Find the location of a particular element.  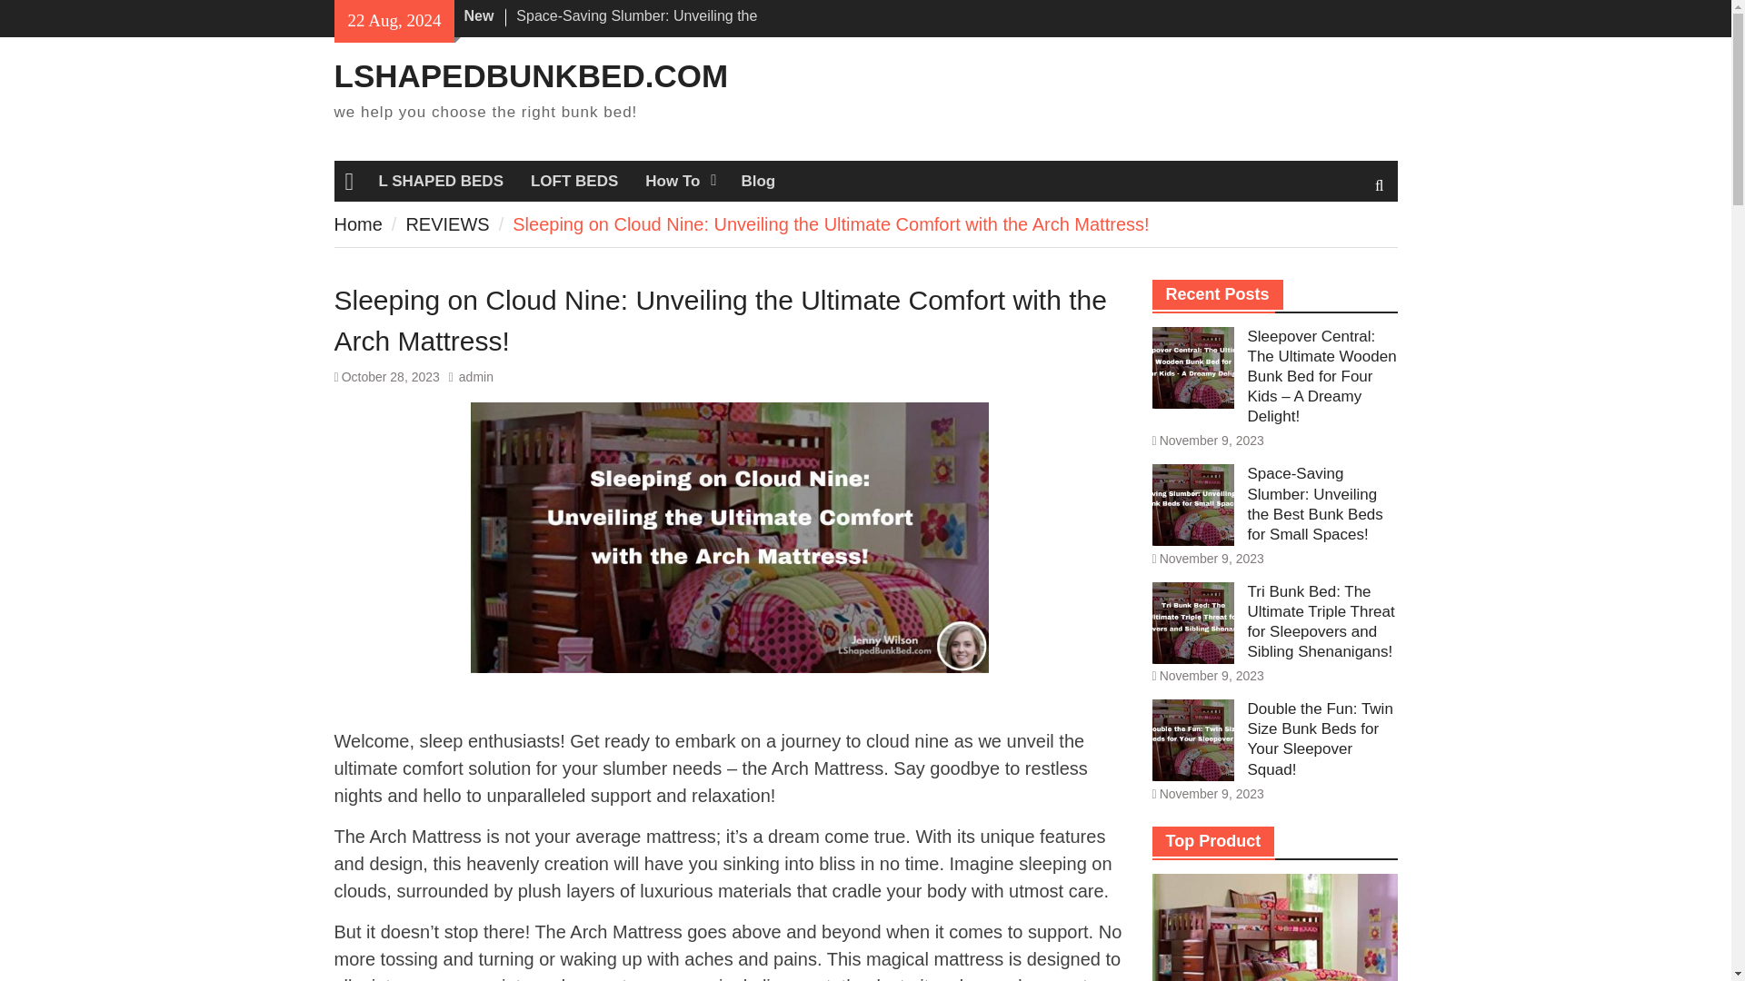

L SHAPED BEDS is located at coordinates (440, 181).